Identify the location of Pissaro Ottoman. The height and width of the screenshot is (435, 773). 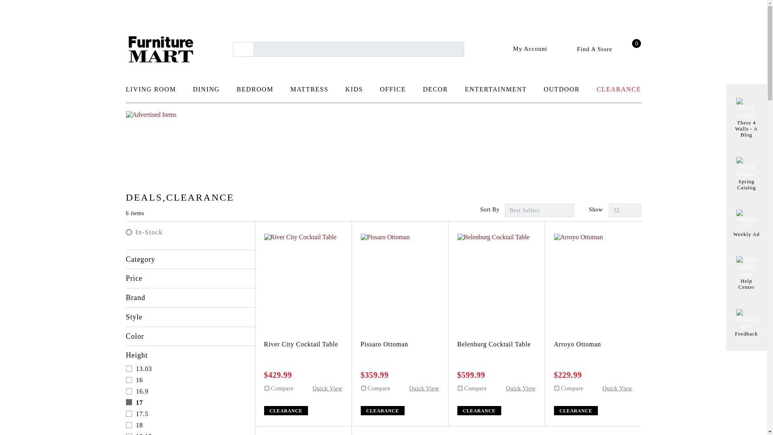
(400, 273).